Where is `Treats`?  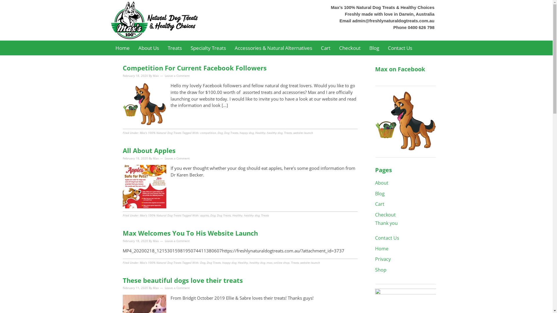
Treats is located at coordinates (265, 215).